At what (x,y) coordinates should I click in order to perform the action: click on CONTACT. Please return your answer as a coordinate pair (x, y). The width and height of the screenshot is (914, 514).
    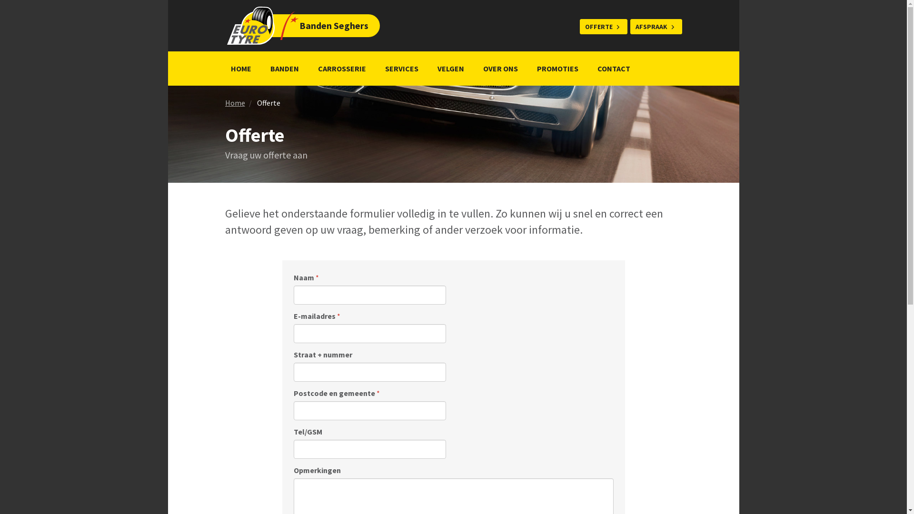
    Looking at the image, I should click on (613, 69).